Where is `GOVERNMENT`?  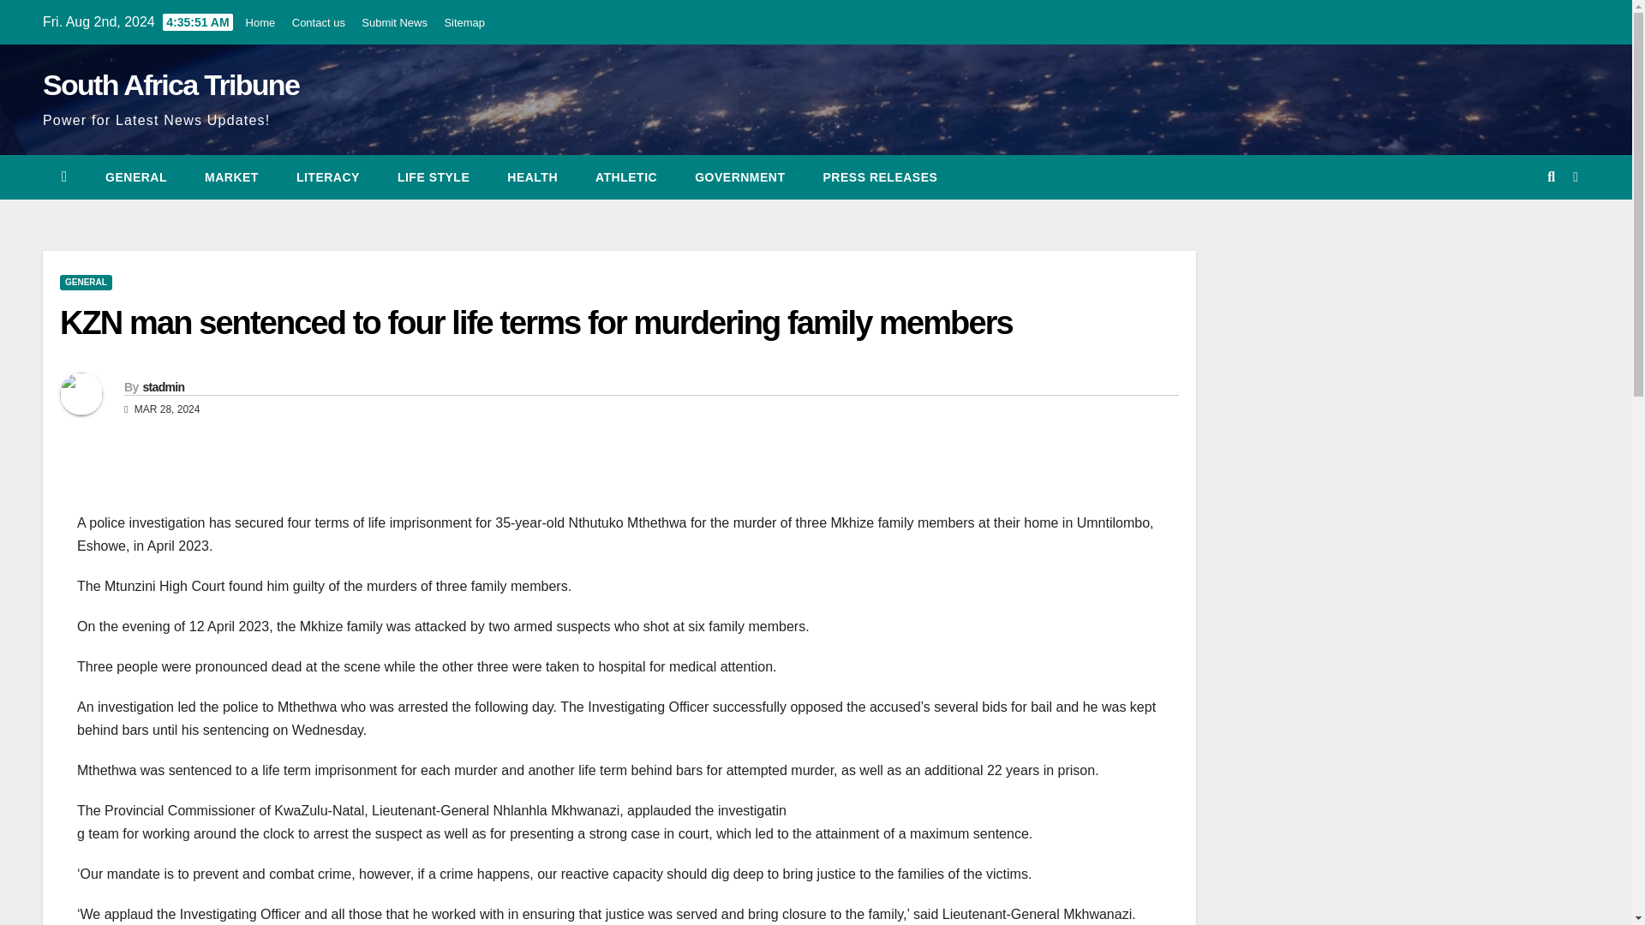 GOVERNMENT is located at coordinates (740, 177).